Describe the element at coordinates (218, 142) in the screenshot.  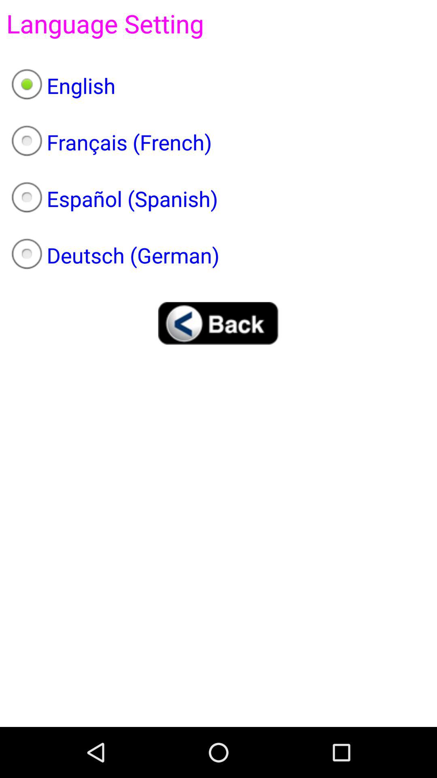
I see `turn off the radio button below the english radio button` at that location.